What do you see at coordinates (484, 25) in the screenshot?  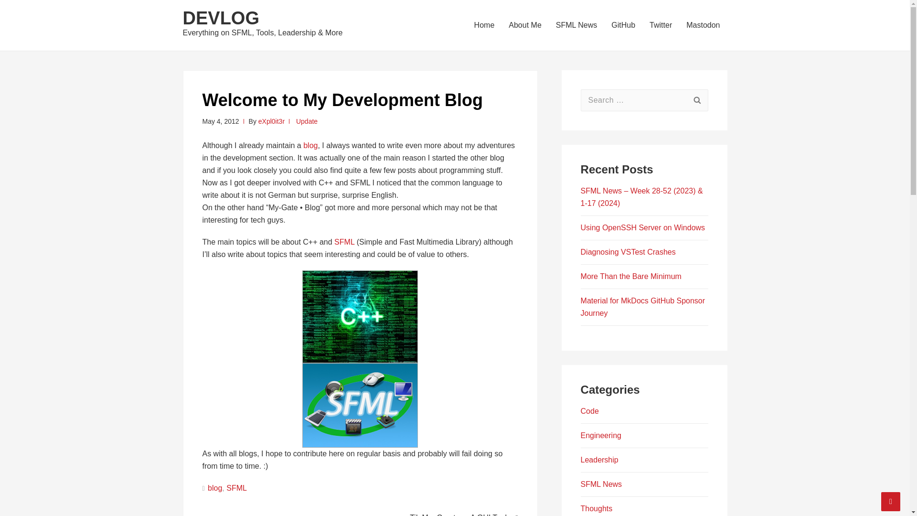 I see `Home` at bounding box center [484, 25].